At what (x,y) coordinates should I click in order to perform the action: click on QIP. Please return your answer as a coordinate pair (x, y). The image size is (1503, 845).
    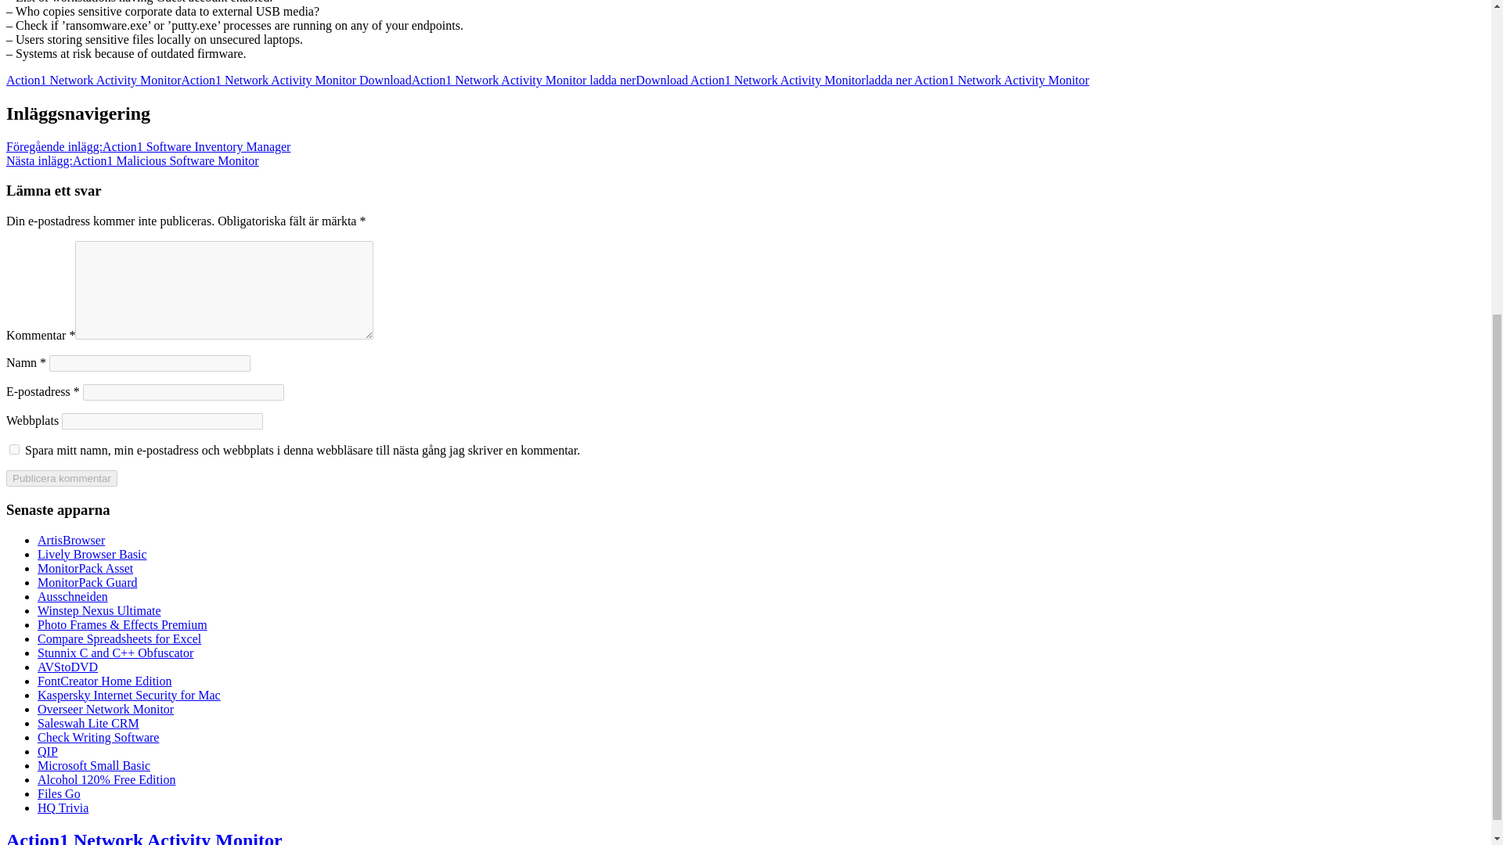
    Looking at the image, I should click on (48, 751).